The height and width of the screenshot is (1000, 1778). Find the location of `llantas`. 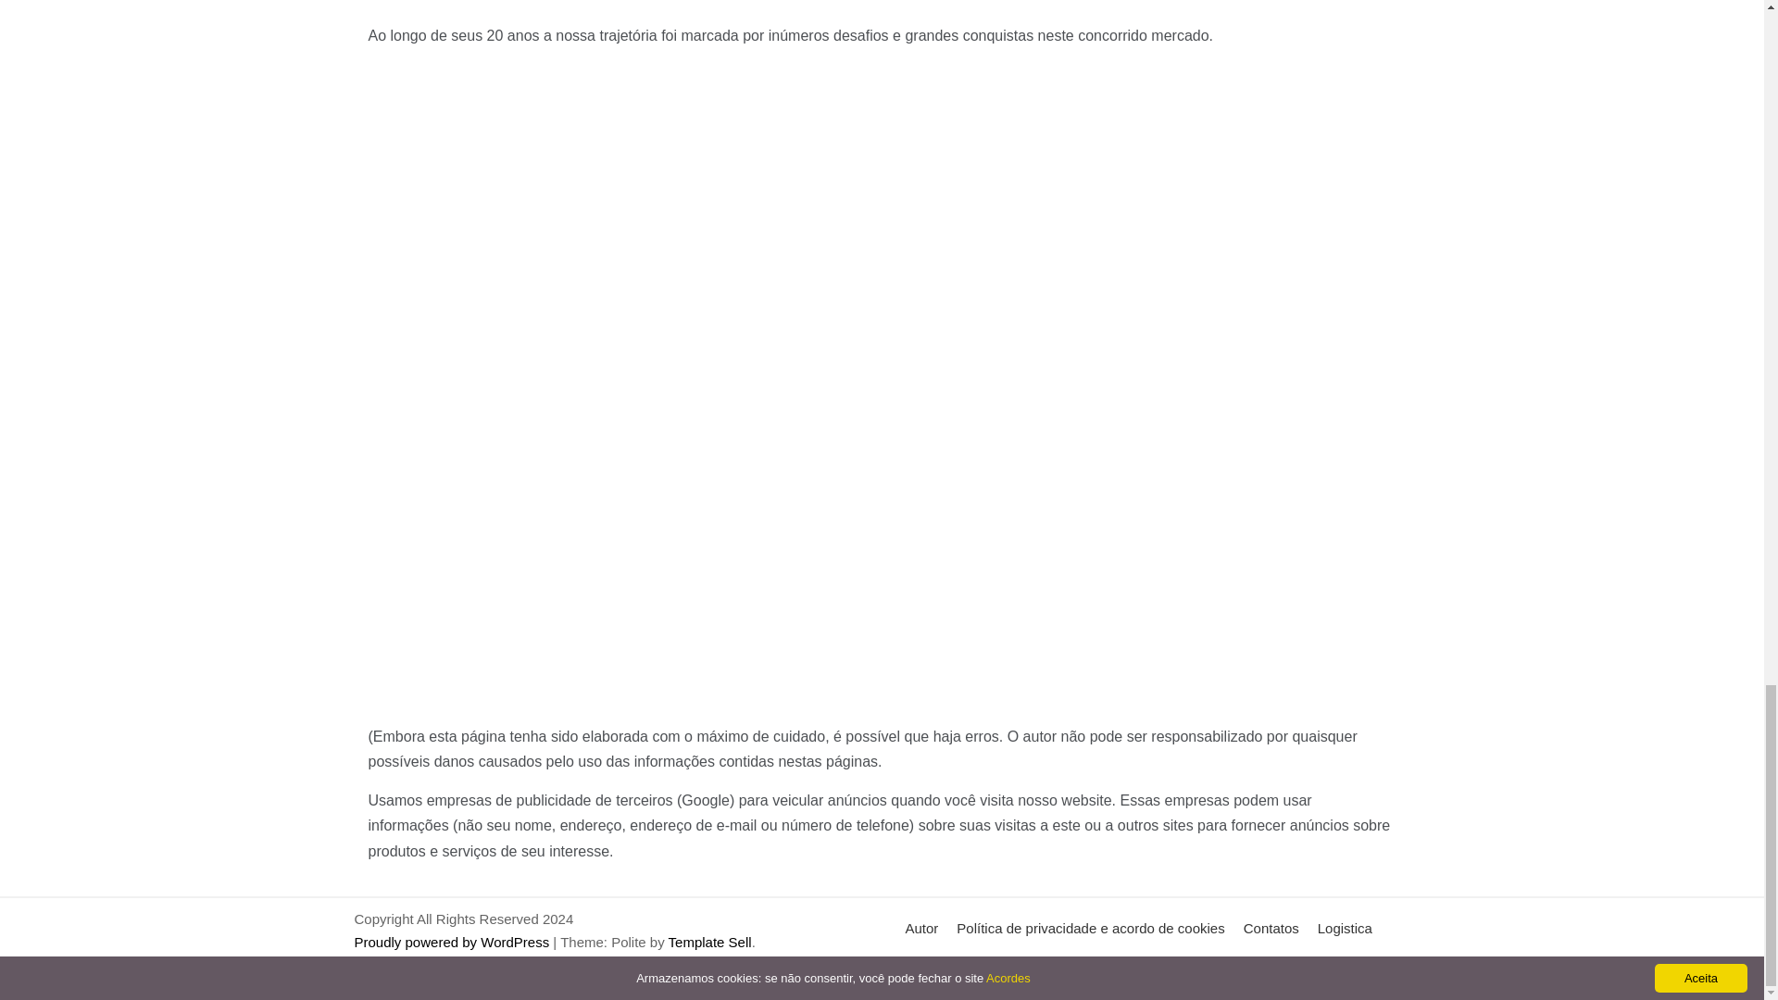

llantas is located at coordinates (925, 969).